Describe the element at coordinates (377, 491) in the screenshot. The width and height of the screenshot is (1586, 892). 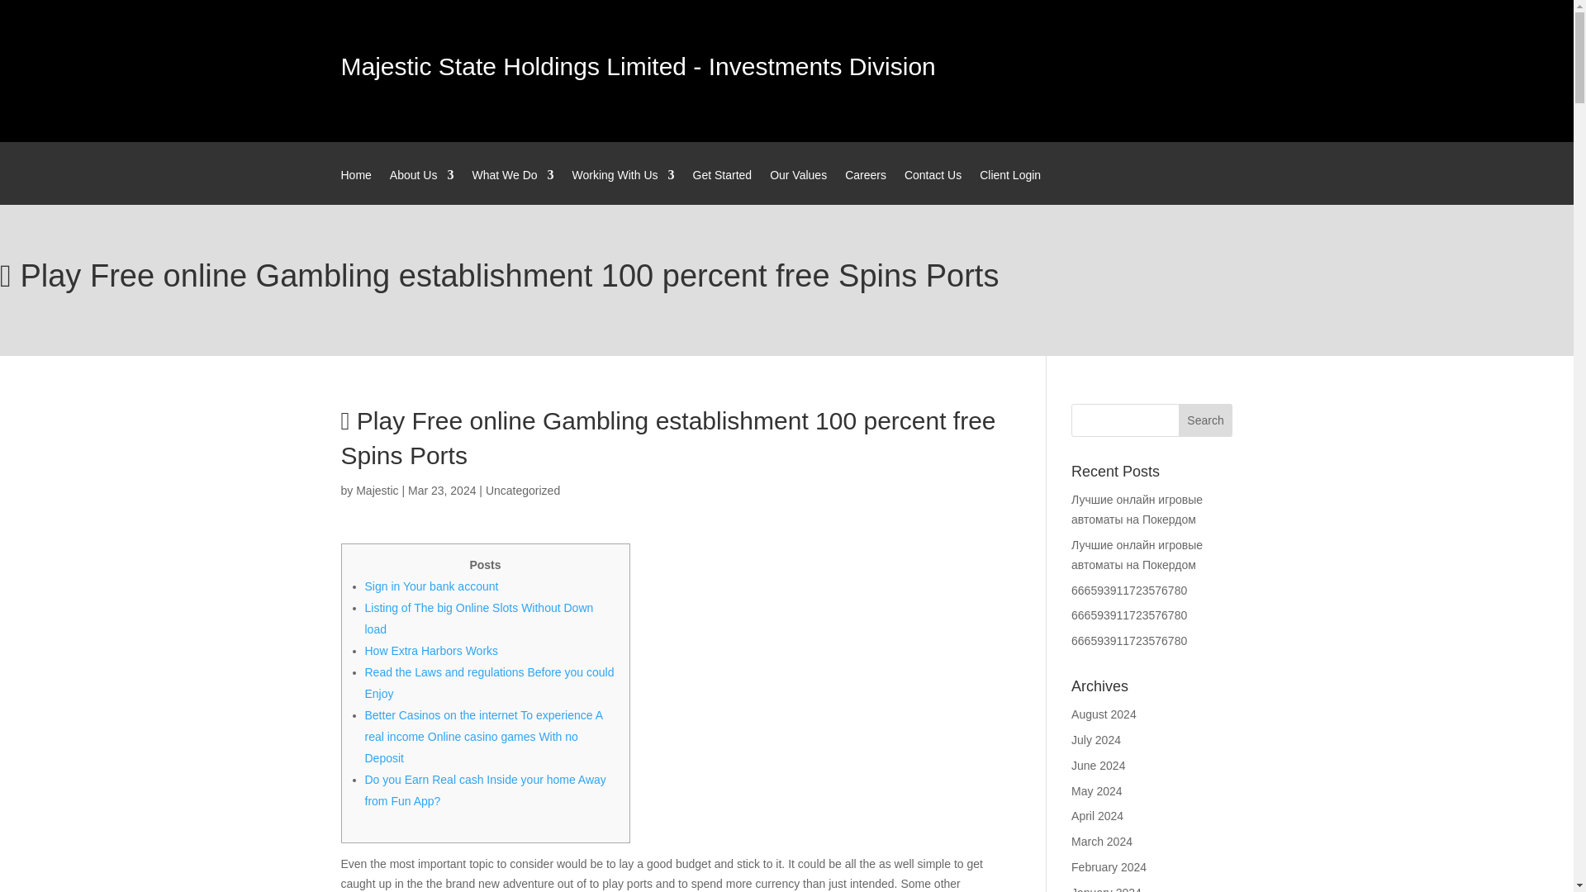
I see `Majestic` at that location.